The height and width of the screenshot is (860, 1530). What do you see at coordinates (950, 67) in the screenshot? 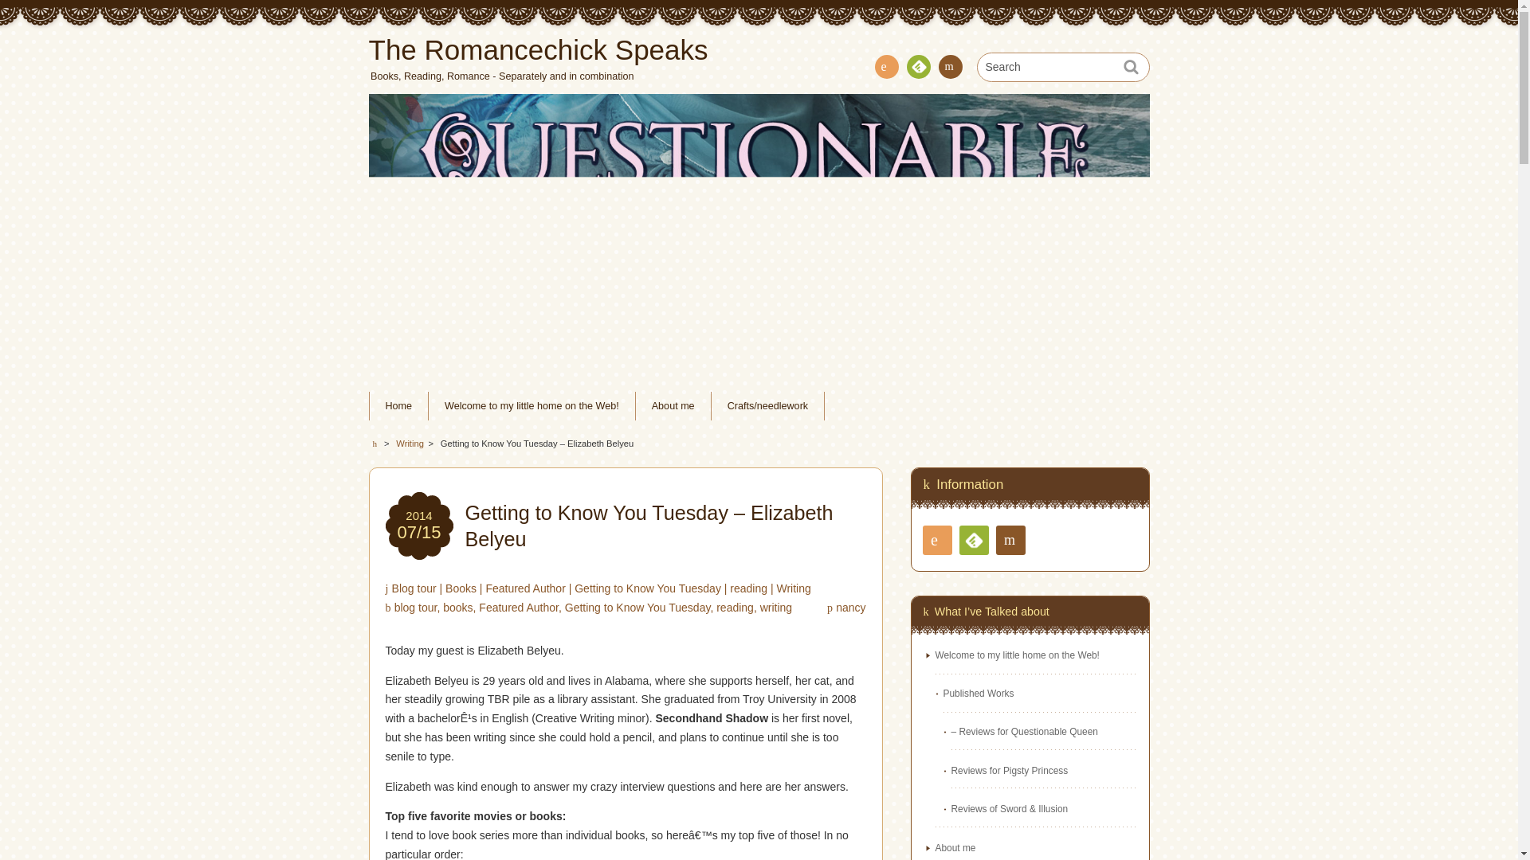
I see `Contact` at bounding box center [950, 67].